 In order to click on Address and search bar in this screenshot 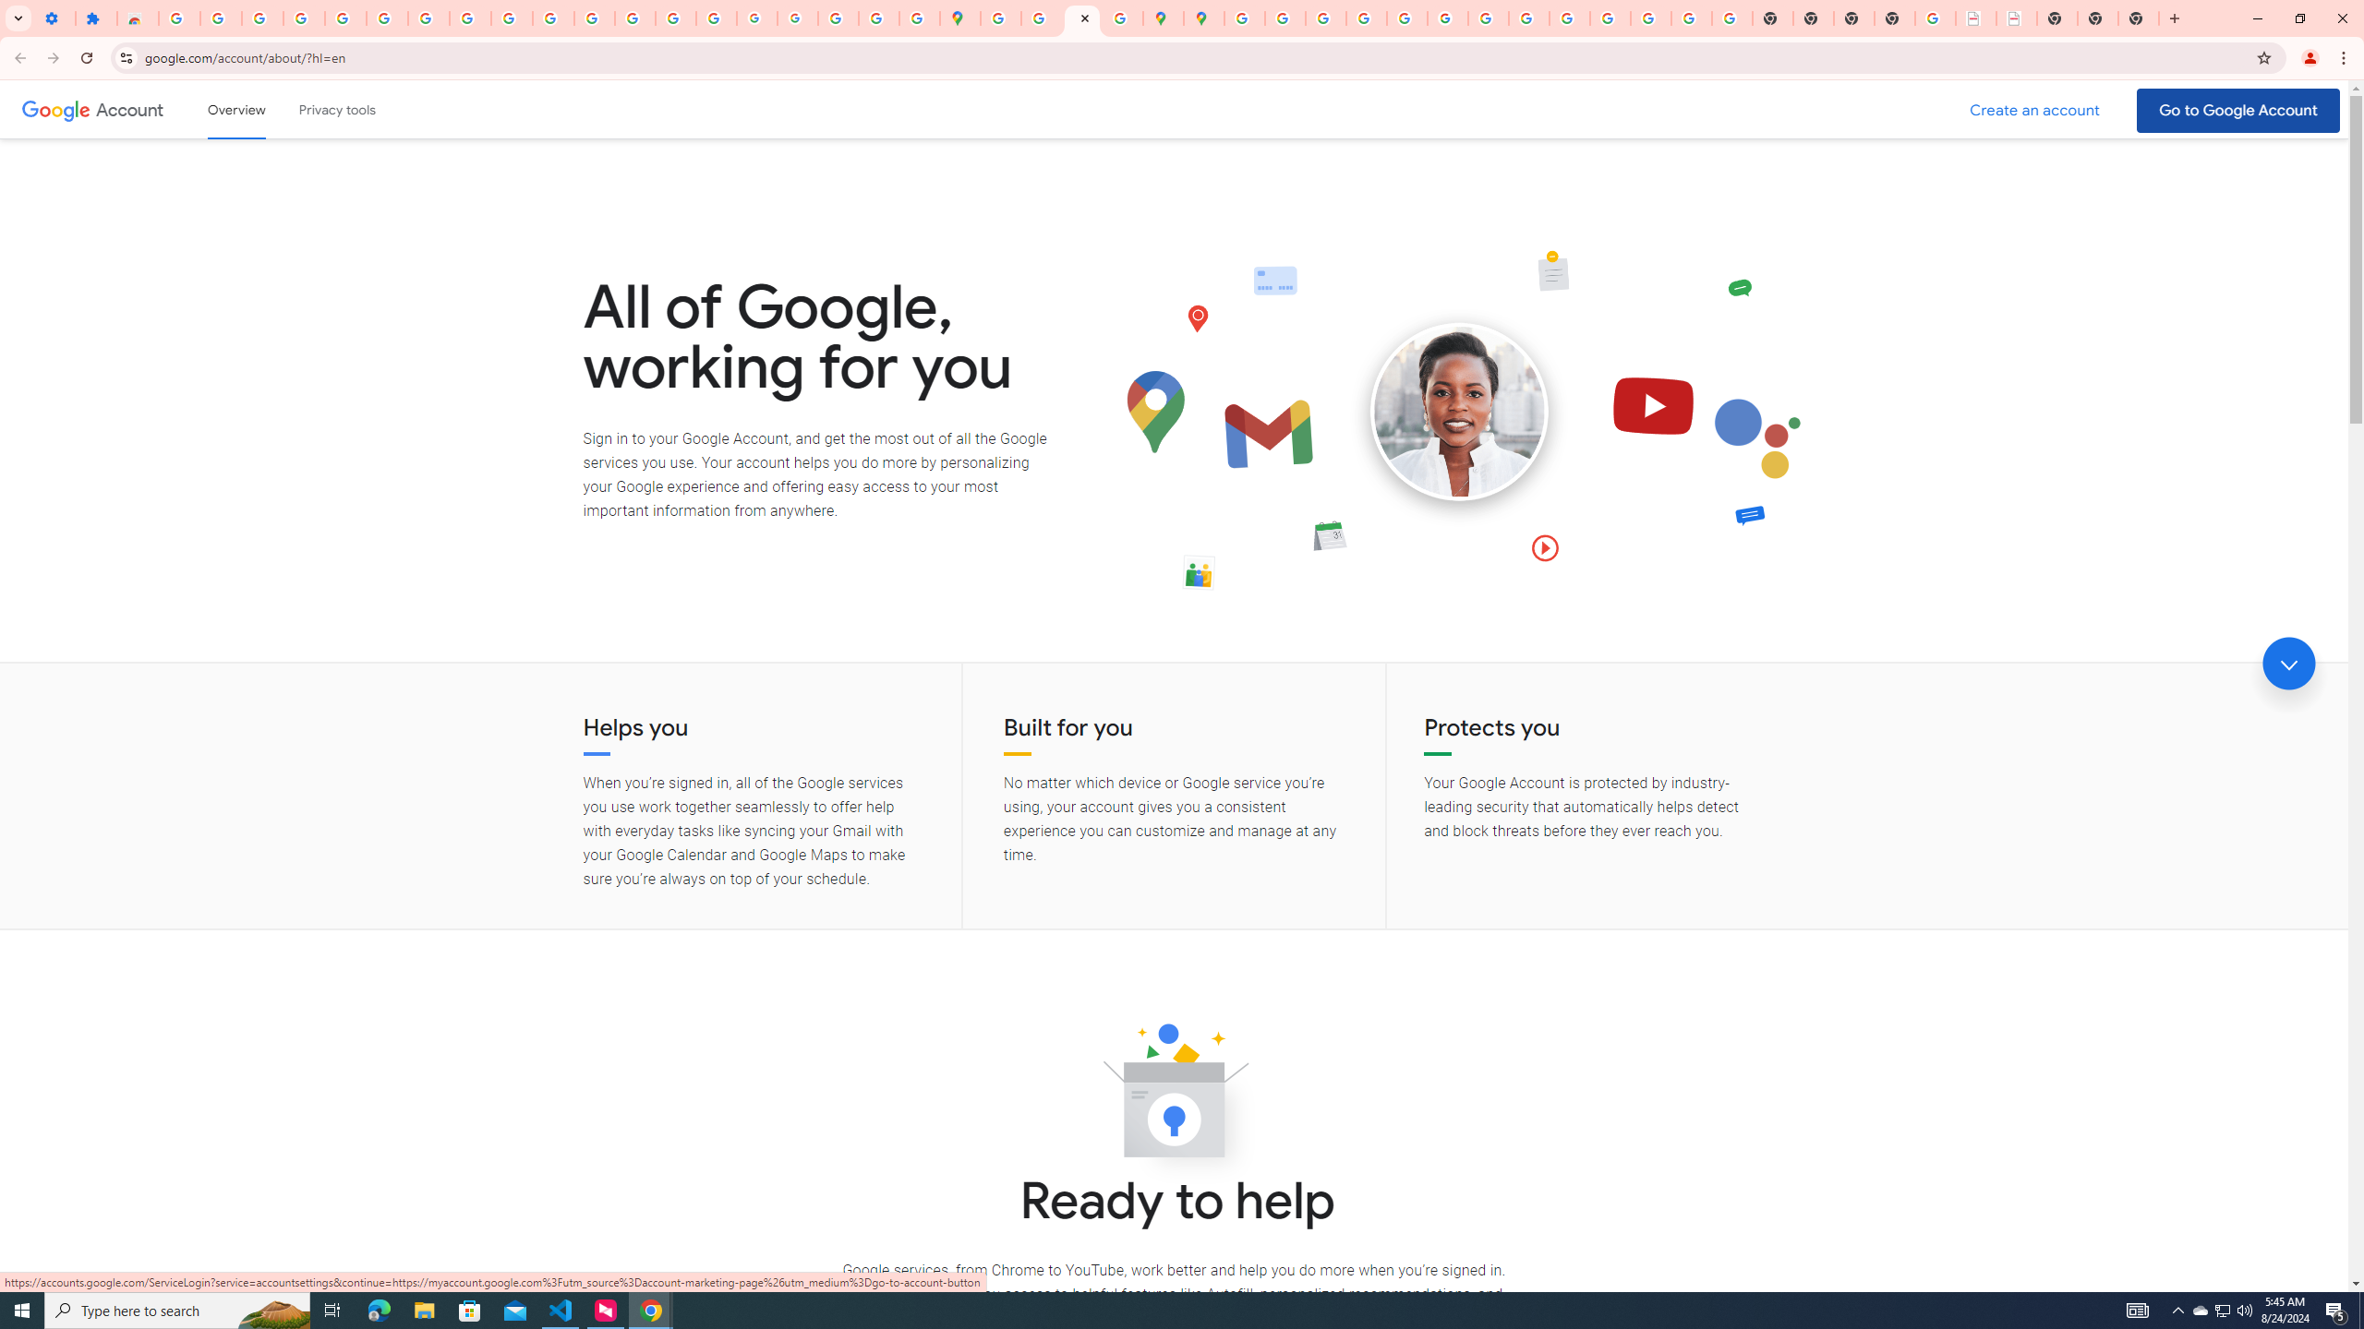, I will do `click(1195, 57)`.